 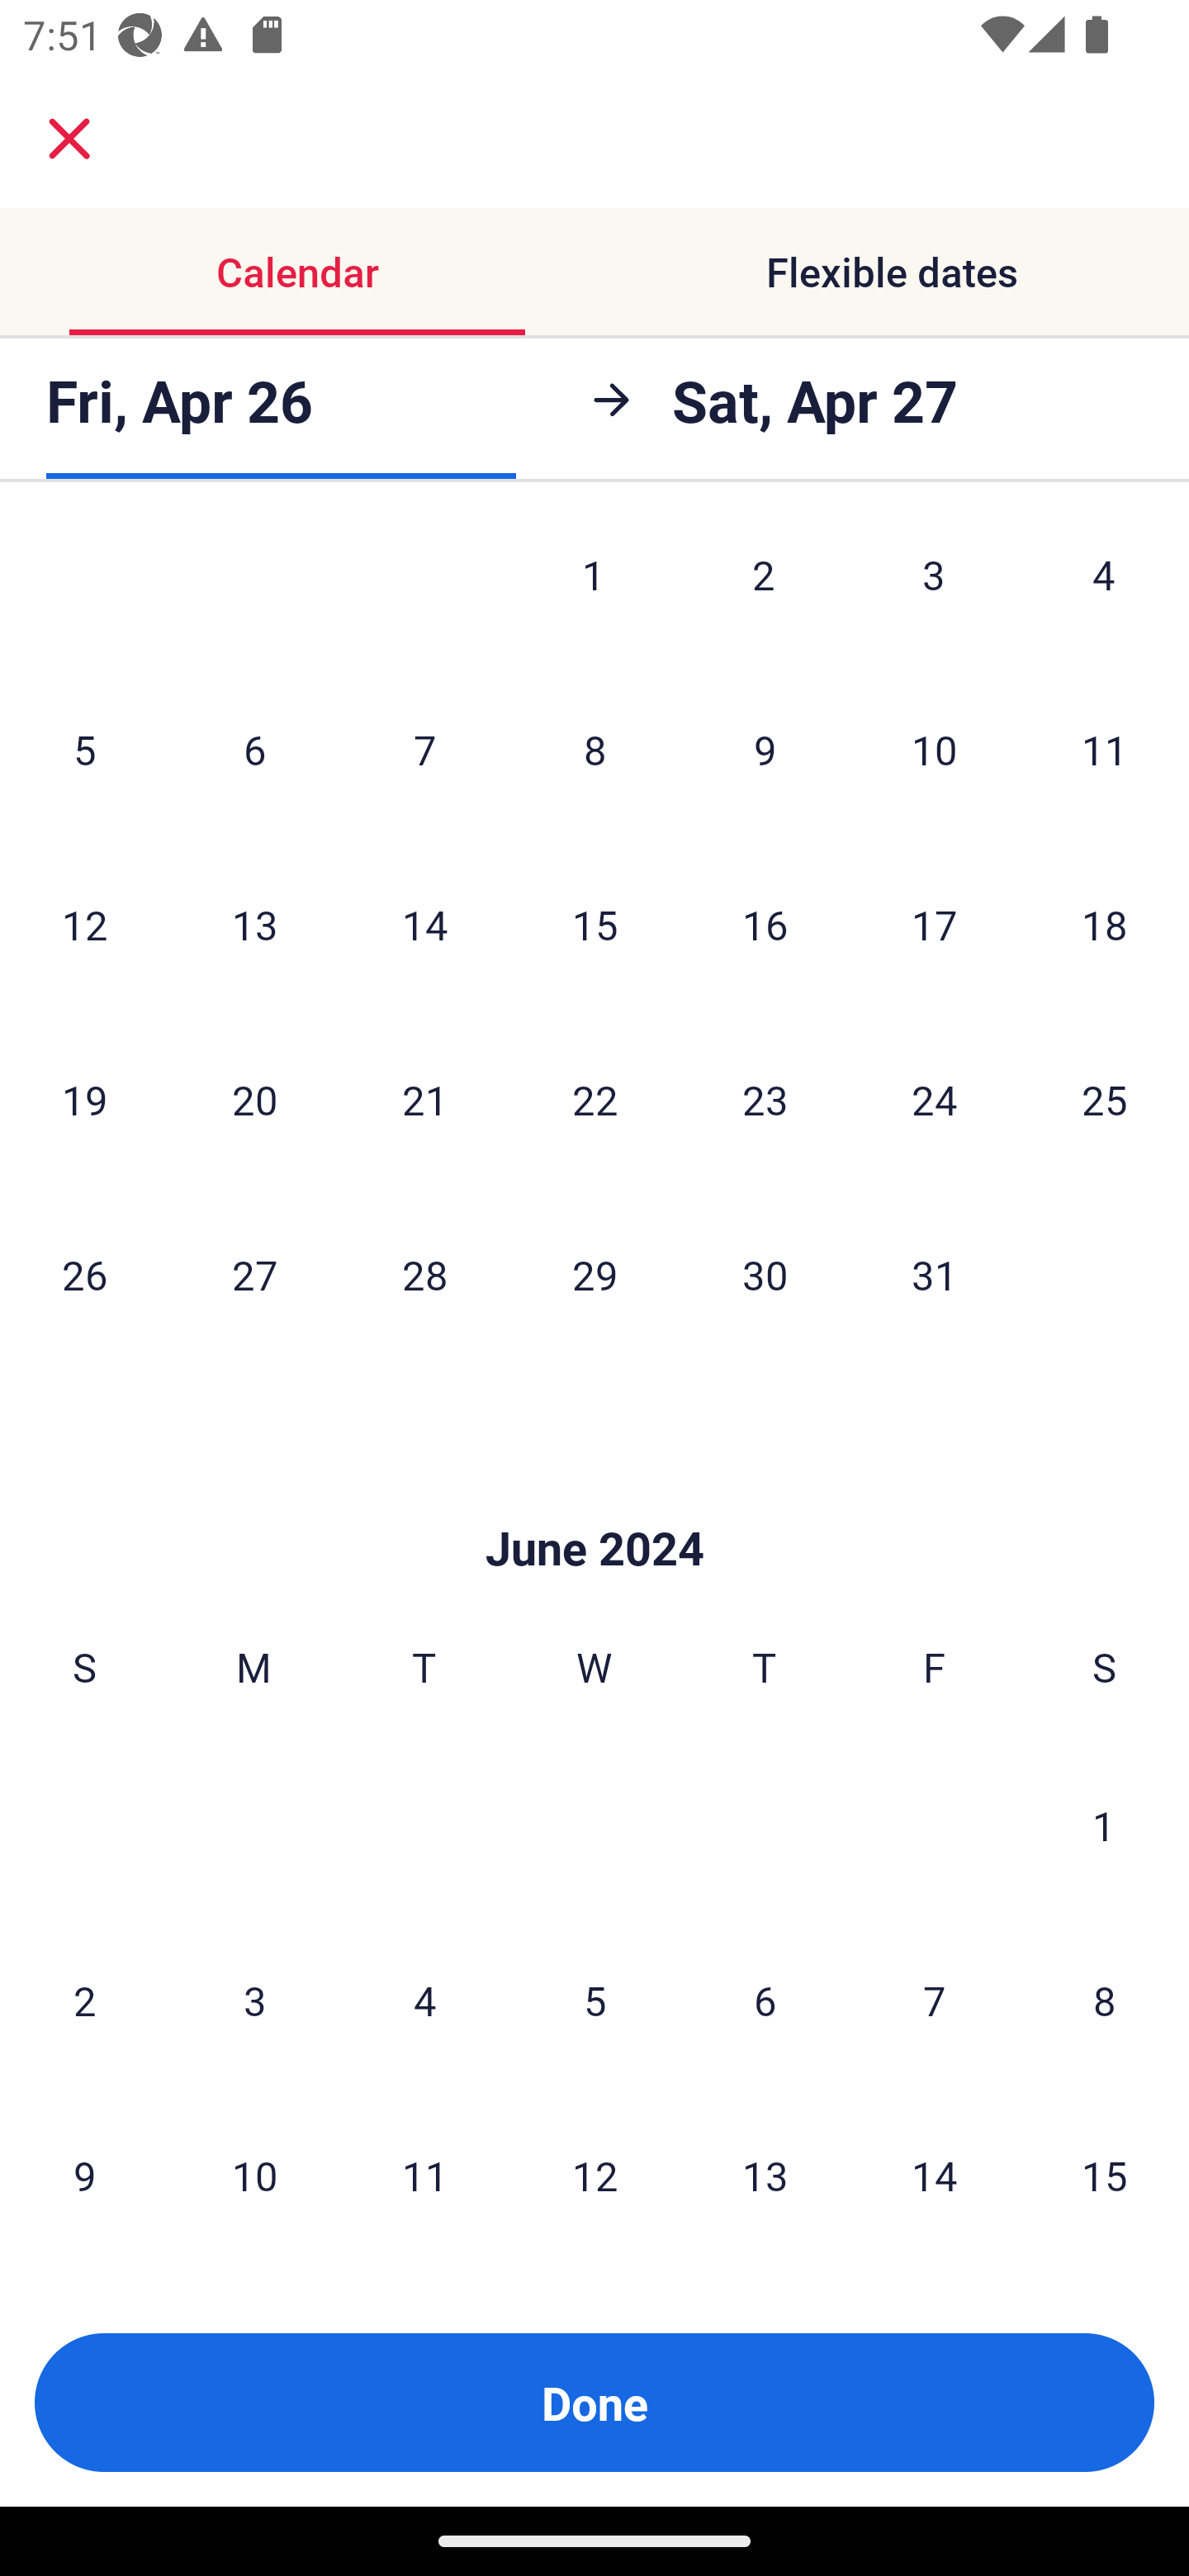 What do you see at coordinates (1105, 1100) in the screenshot?
I see `25 Saturday, May 25, 2024` at bounding box center [1105, 1100].